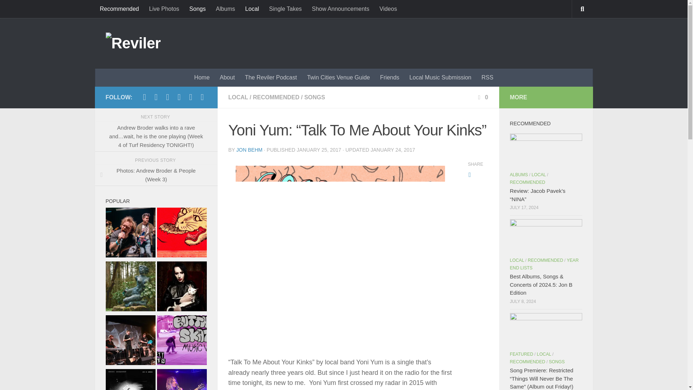 This screenshot has width=693, height=390. Describe the element at coordinates (440, 77) in the screenshot. I see `Local Music Submission` at that location.